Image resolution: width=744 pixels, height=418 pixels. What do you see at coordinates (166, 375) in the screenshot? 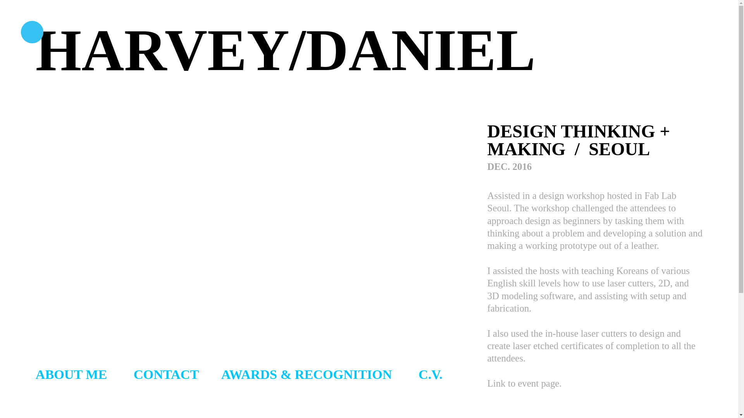
I see `CONTACT` at bounding box center [166, 375].